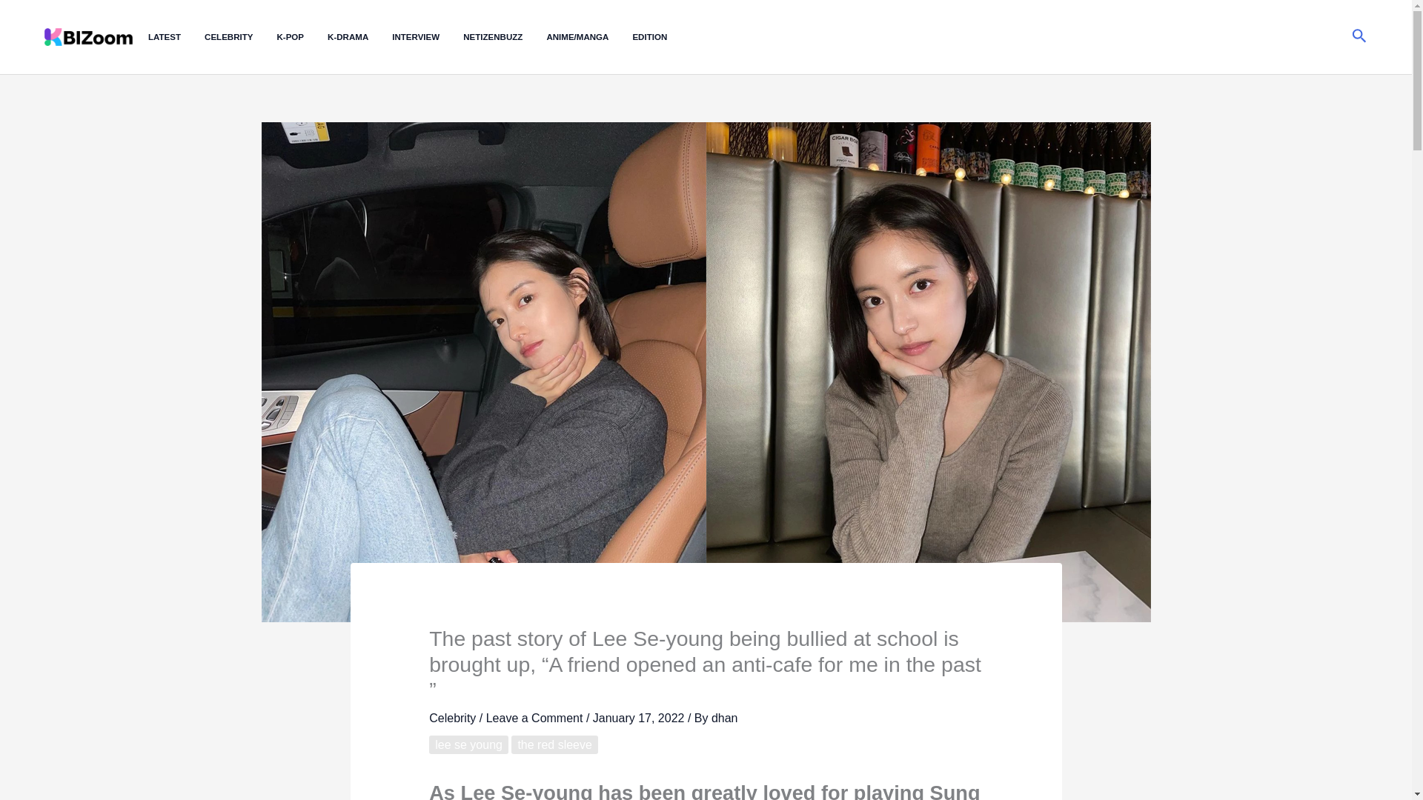 Image resolution: width=1423 pixels, height=800 pixels. Describe the element at coordinates (240, 37) in the screenshot. I see `CELEBRITY` at that location.